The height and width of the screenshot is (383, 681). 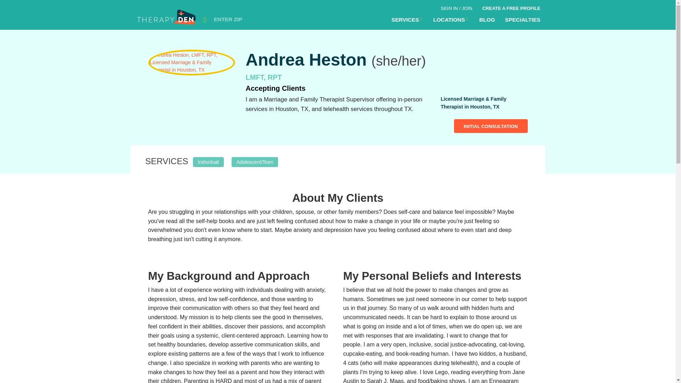 I want to click on INITIAL CONSULTATION, so click(x=491, y=126).